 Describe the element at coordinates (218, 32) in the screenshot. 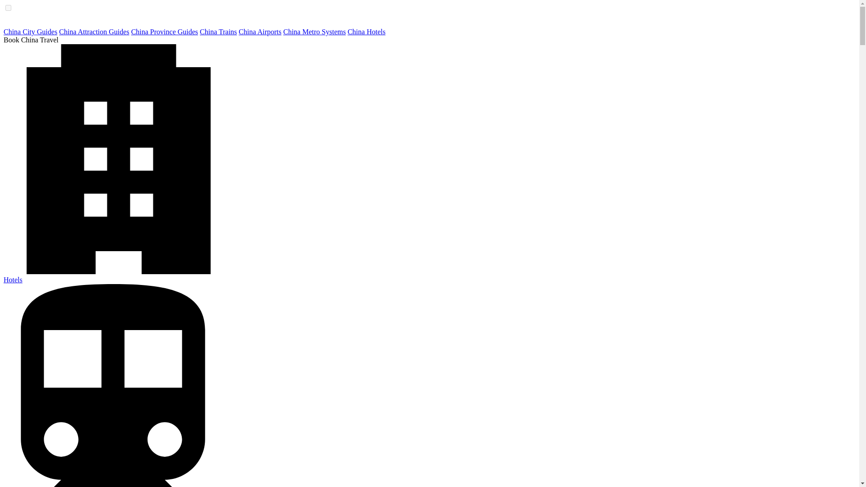

I see `China Trains` at that location.